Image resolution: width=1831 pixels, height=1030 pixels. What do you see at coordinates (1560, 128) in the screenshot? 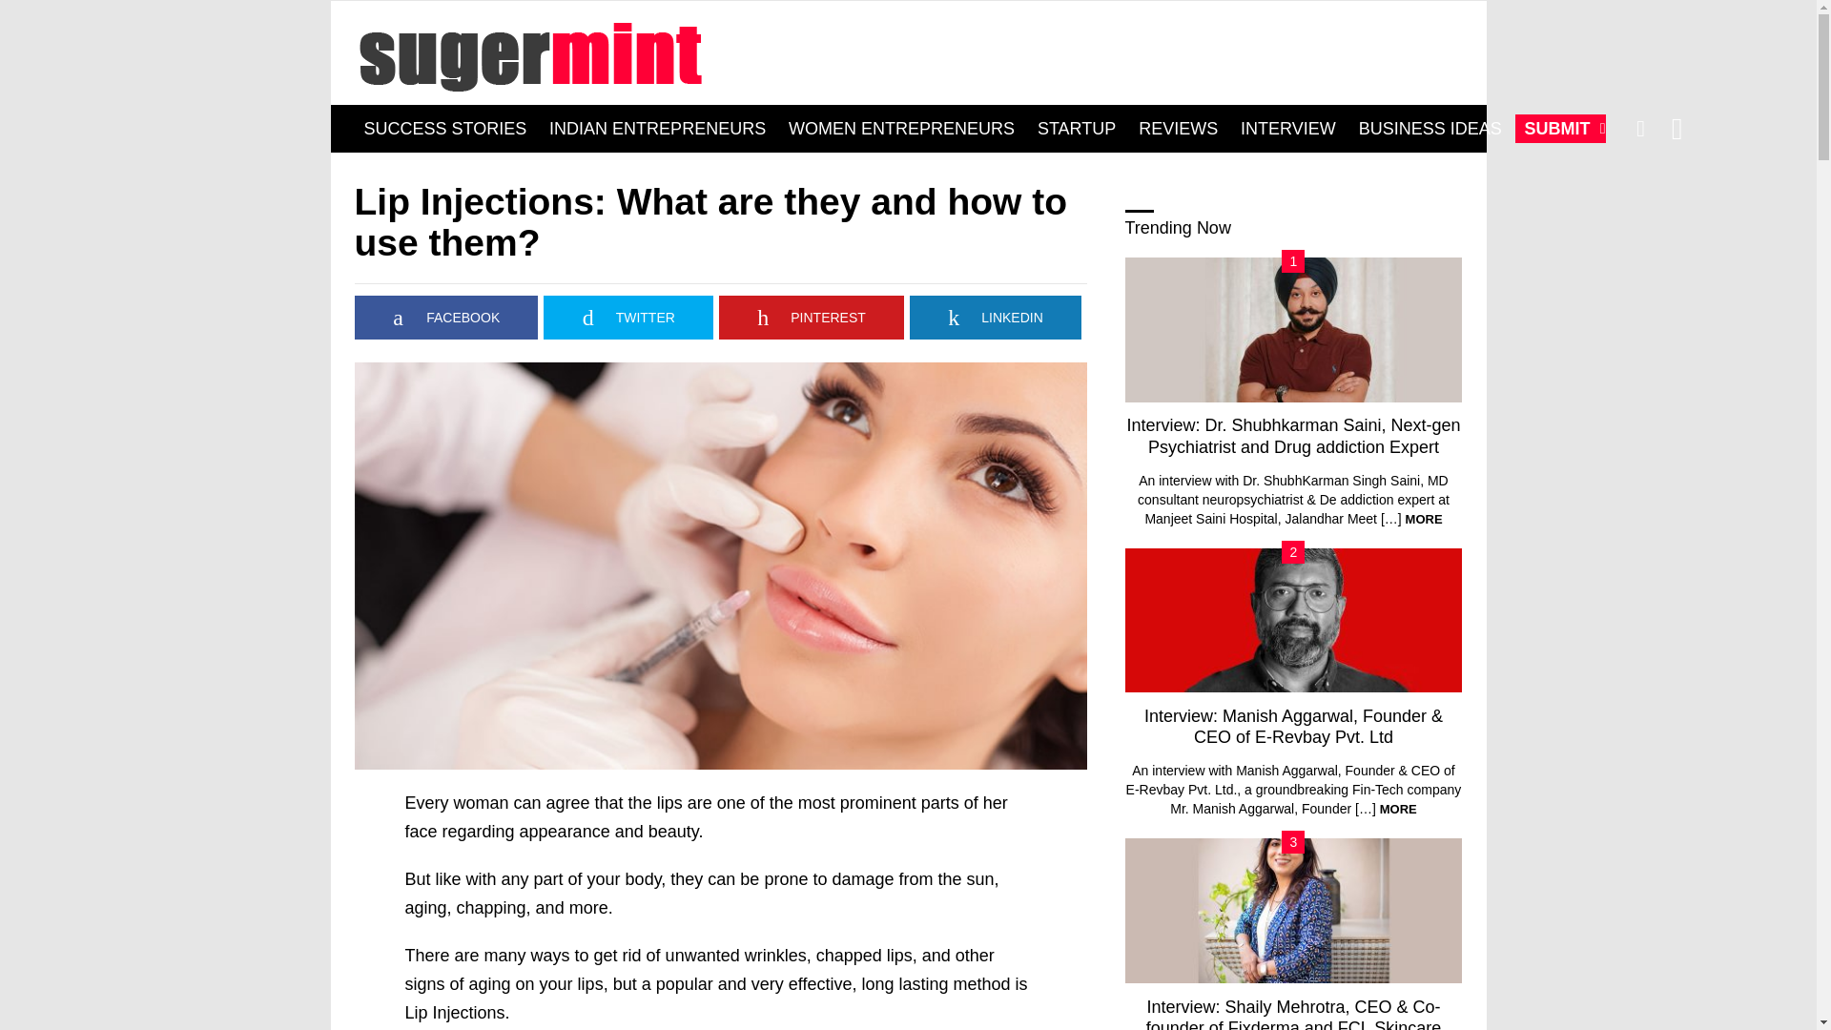
I see `SUBMIT` at bounding box center [1560, 128].